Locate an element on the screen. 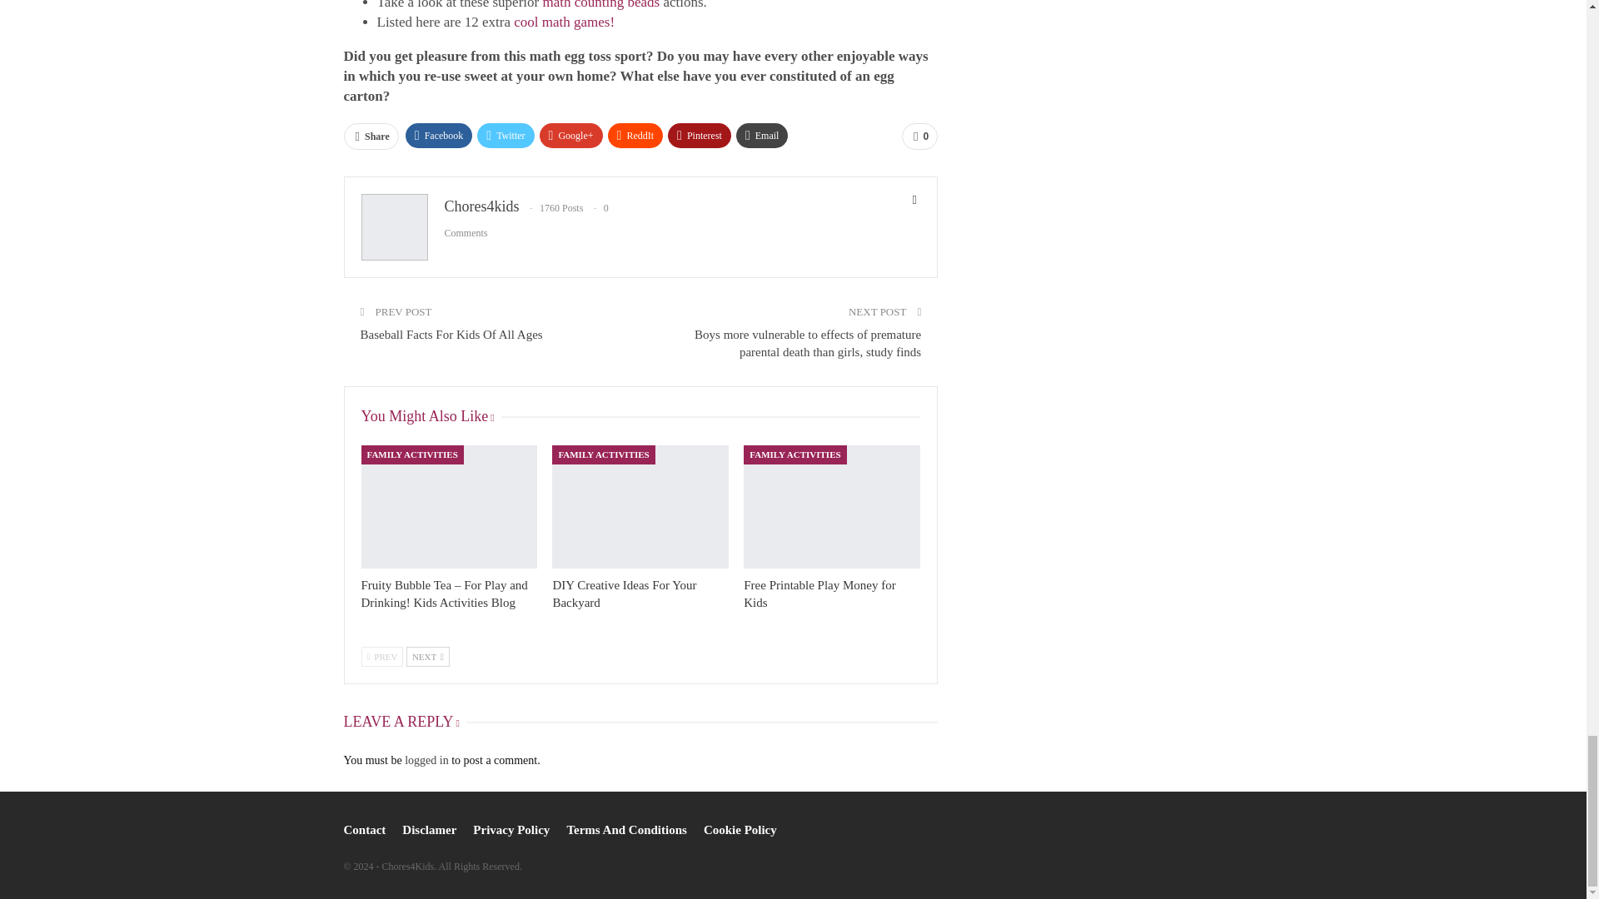  math counting beads  is located at coordinates (602, 5).